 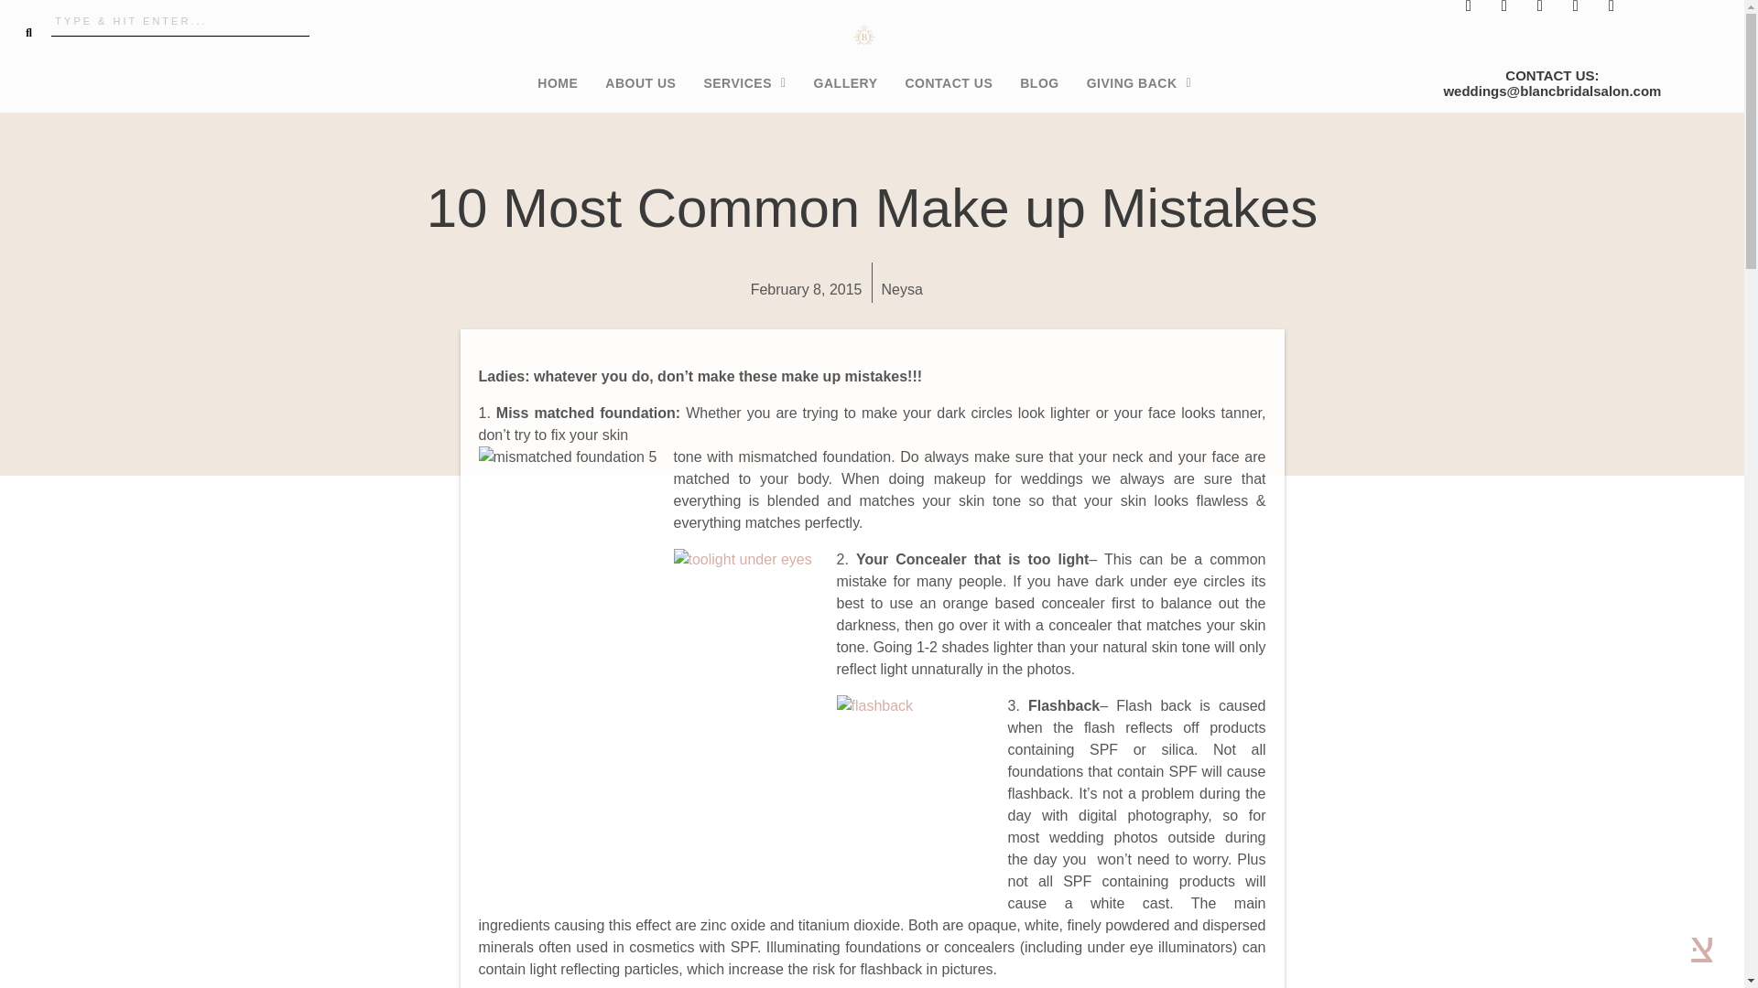 What do you see at coordinates (639, 83) in the screenshot?
I see `ABOUT US` at bounding box center [639, 83].